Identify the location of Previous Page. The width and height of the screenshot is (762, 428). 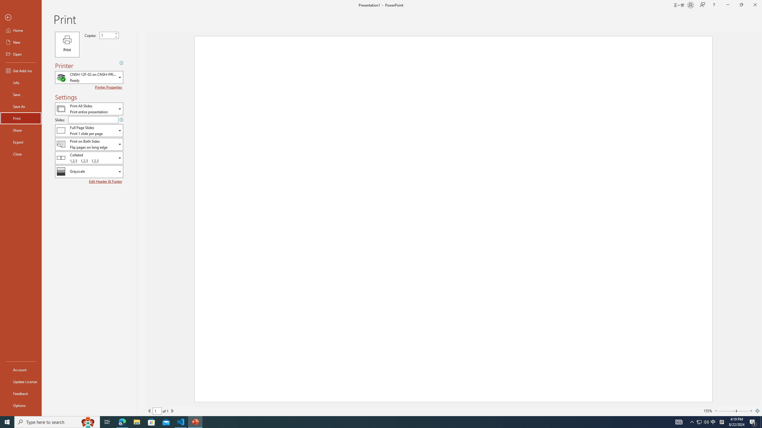
(149, 411).